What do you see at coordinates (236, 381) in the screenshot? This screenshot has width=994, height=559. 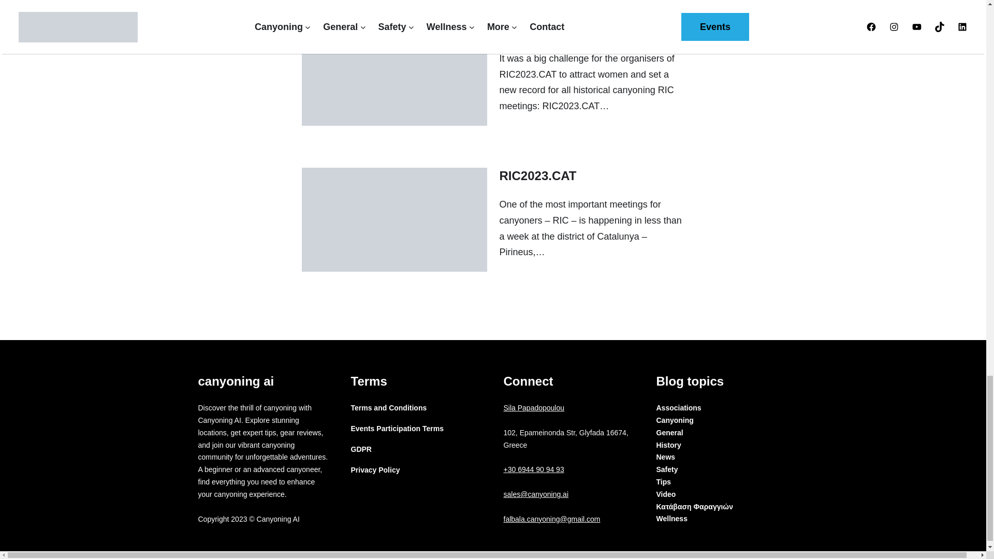 I see `canyoning ai` at bounding box center [236, 381].